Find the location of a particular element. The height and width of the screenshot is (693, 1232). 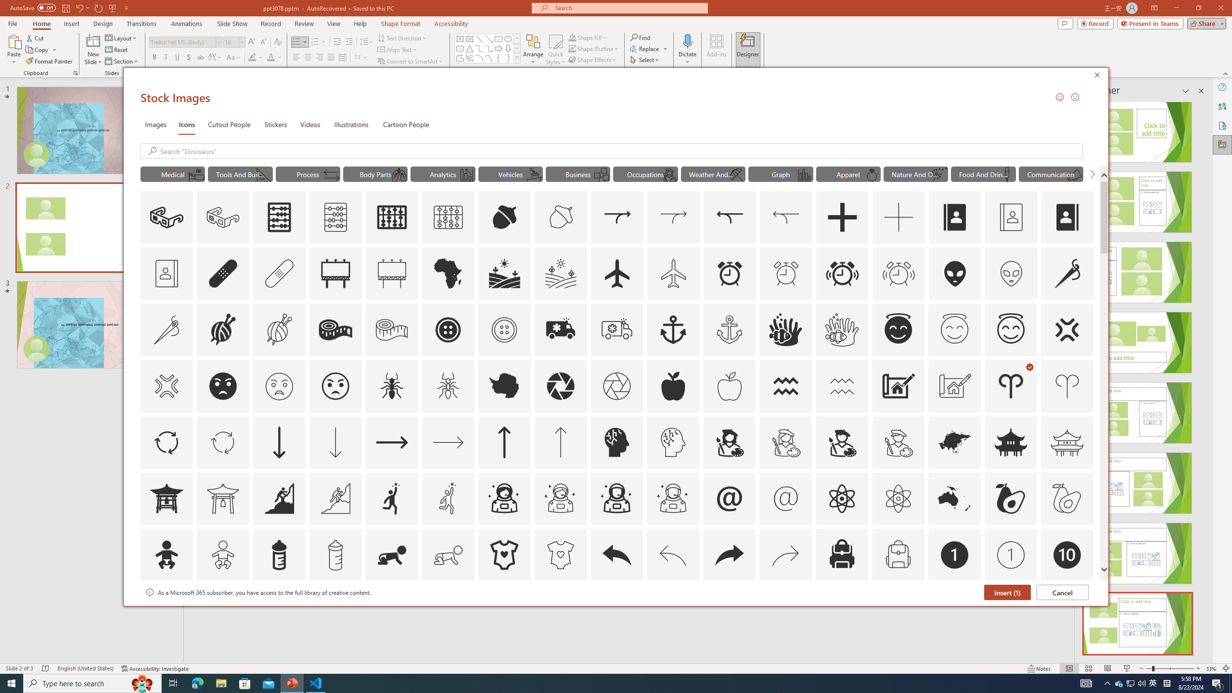

AutomationID: Icons_Badge6_M is located at coordinates (729, 611).